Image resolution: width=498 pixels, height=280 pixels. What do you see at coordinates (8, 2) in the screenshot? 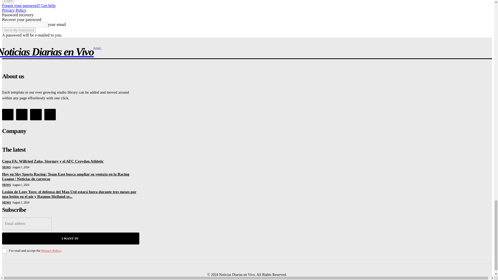
I see `Login` at bounding box center [8, 2].